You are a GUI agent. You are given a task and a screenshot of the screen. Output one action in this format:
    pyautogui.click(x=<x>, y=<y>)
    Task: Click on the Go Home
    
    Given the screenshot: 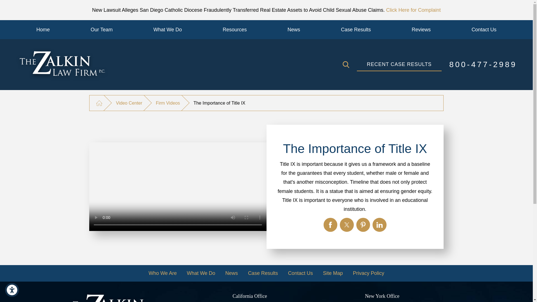 What is the action you would take?
    pyautogui.click(x=99, y=103)
    